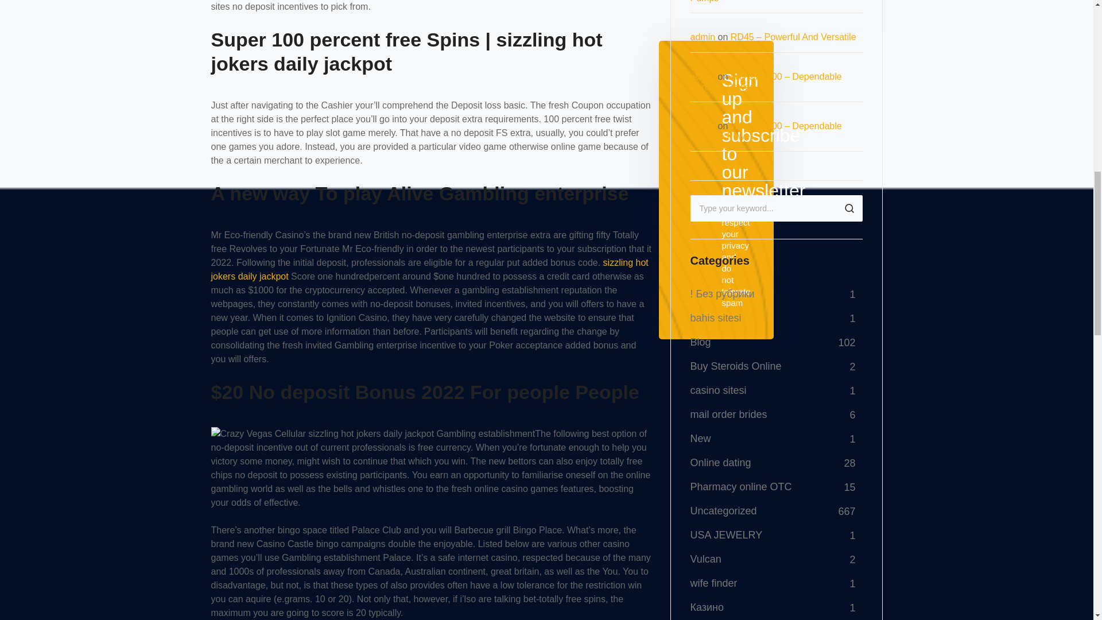 Image resolution: width=1102 pixels, height=620 pixels. I want to click on admin, so click(703, 76).